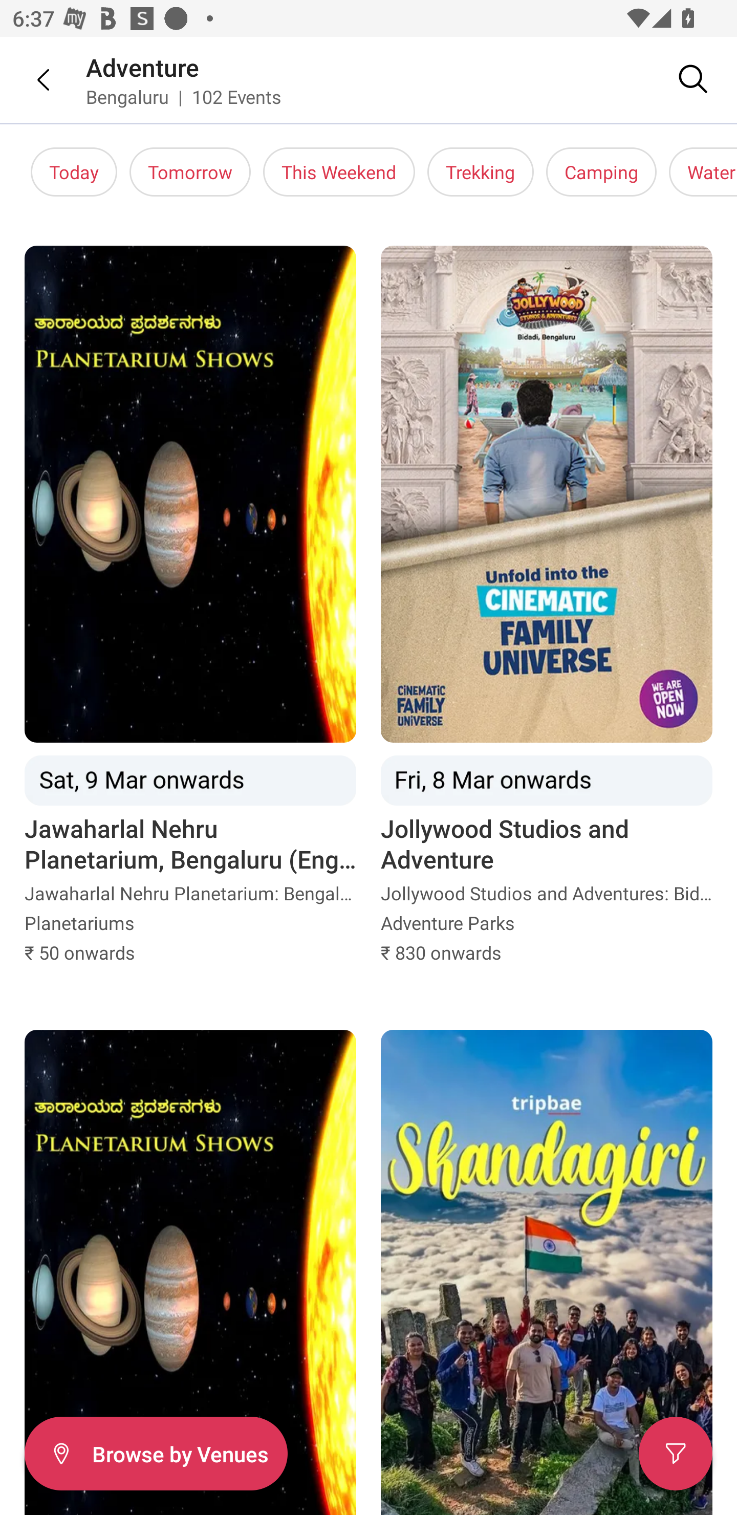 This screenshot has width=737, height=1515. What do you see at coordinates (74, 172) in the screenshot?
I see `Today` at bounding box center [74, 172].